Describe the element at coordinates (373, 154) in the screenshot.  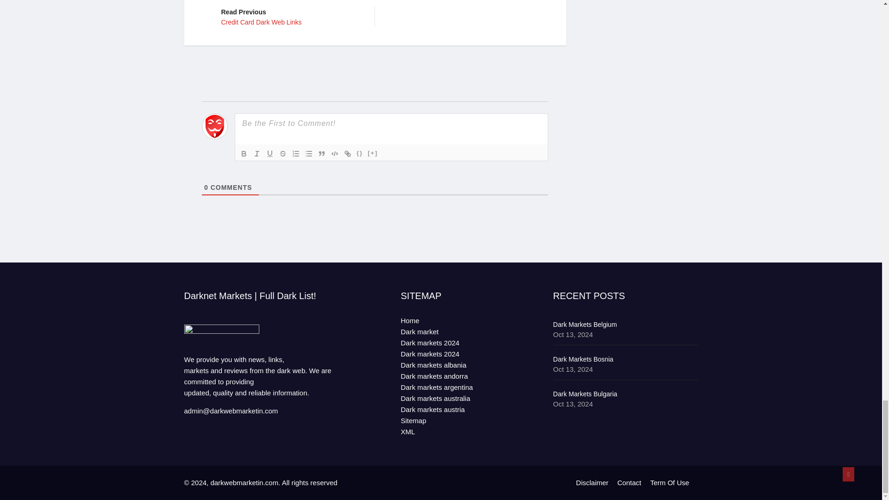
I see `Spoiler` at that location.